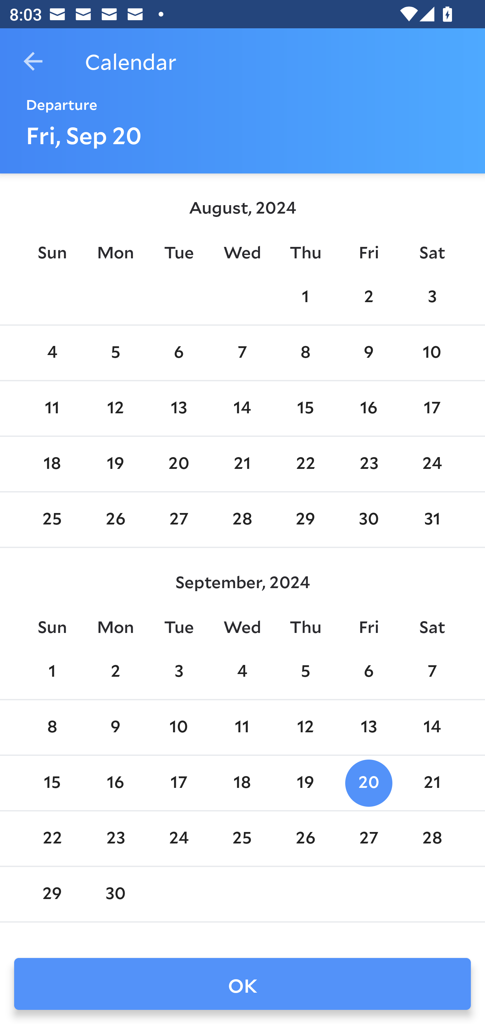 This screenshot has width=485, height=1024. I want to click on 18, so click(52, 464).